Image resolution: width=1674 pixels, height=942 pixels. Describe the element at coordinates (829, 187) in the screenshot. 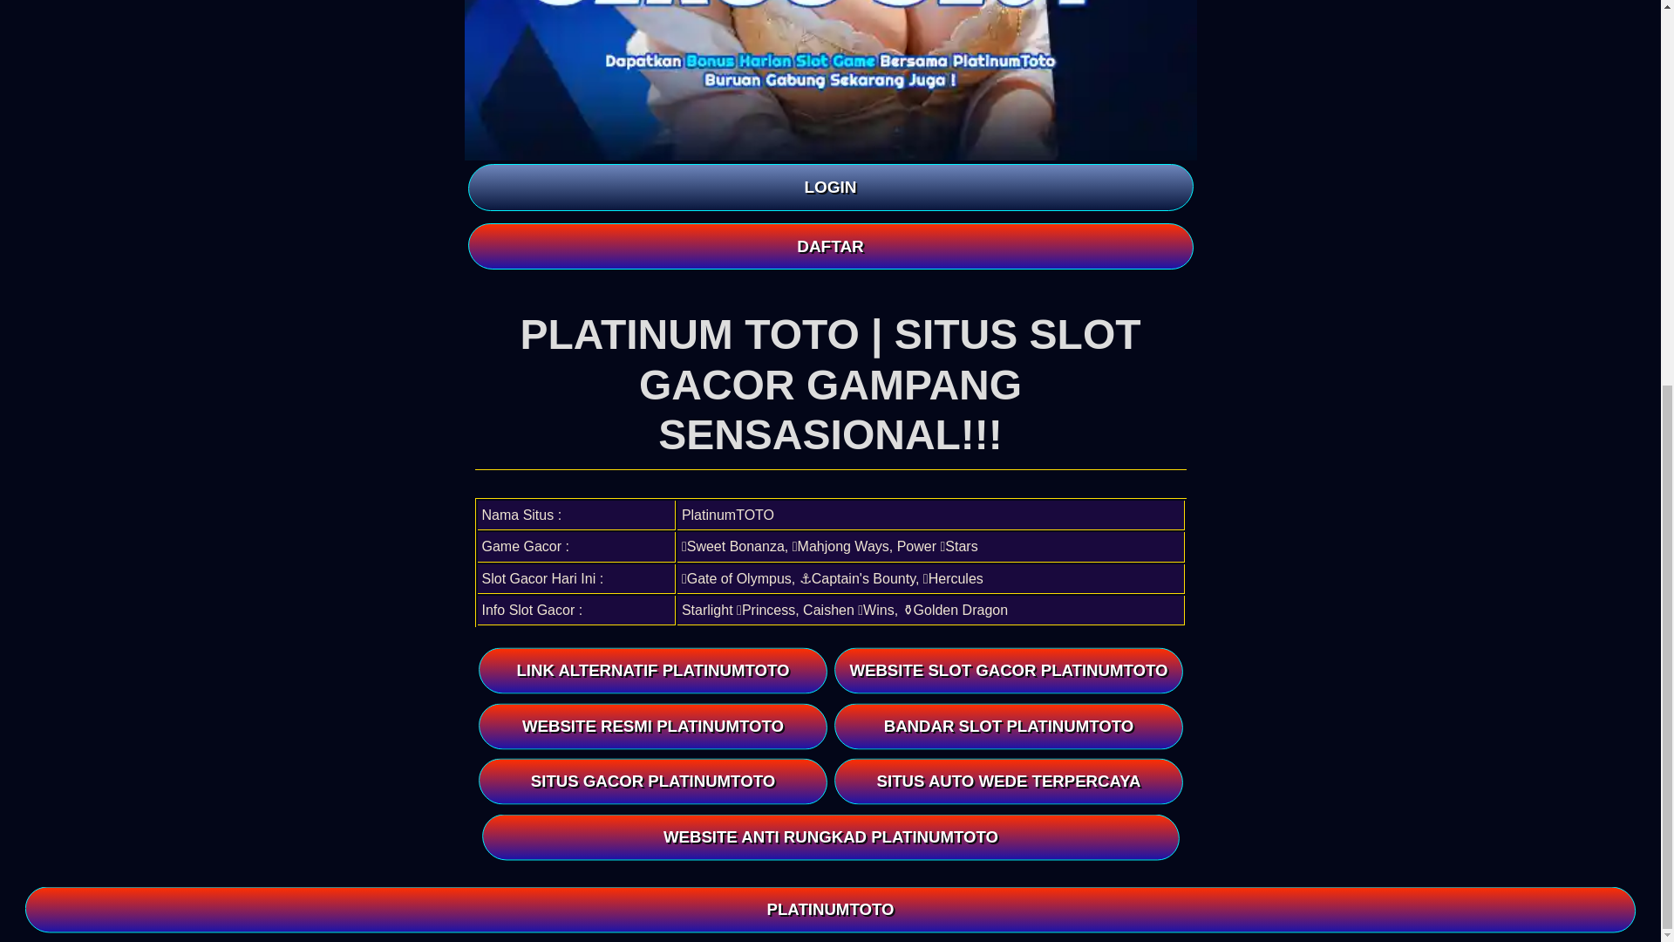

I see `LOGIN` at that location.